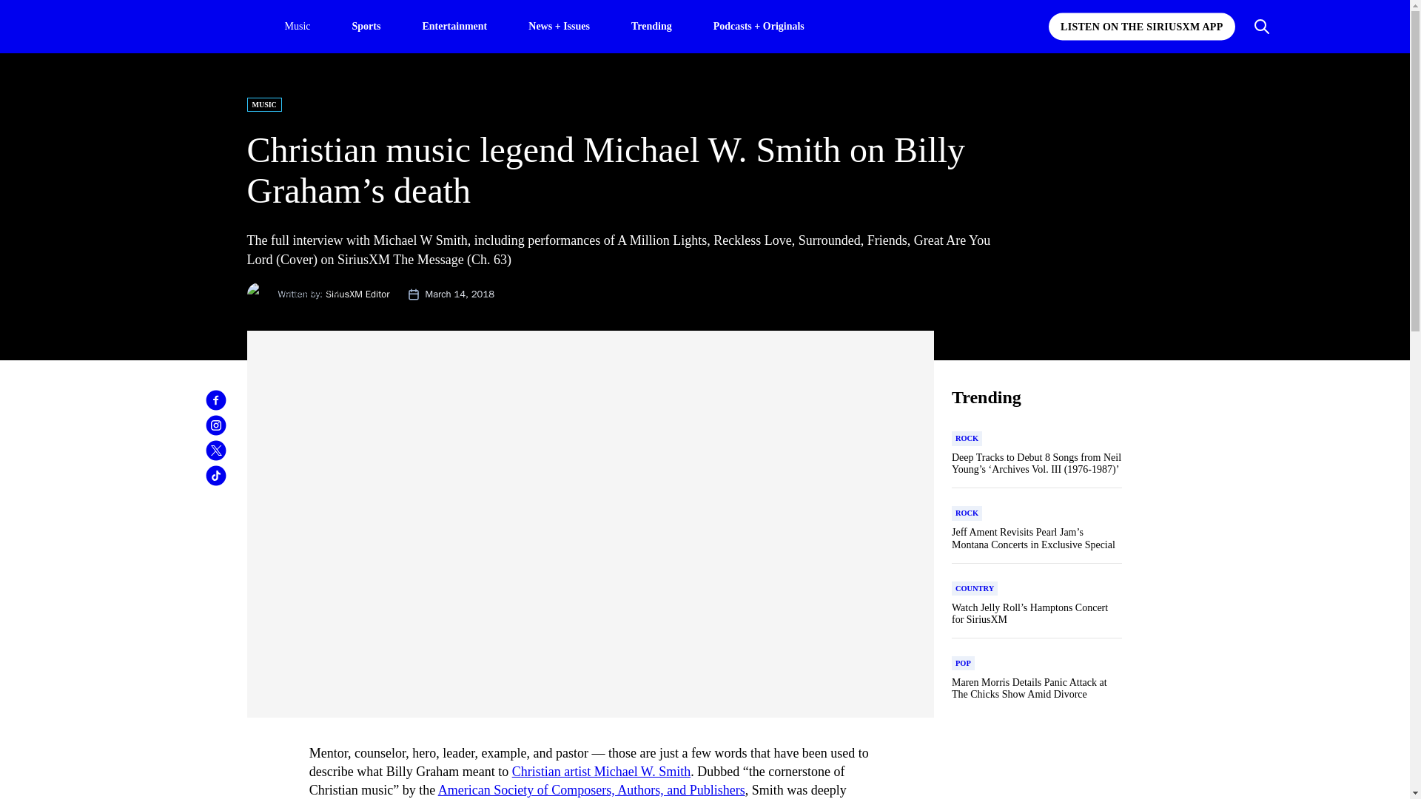  Describe the element at coordinates (366, 25) in the screenshot. I see `Sports` at that location.